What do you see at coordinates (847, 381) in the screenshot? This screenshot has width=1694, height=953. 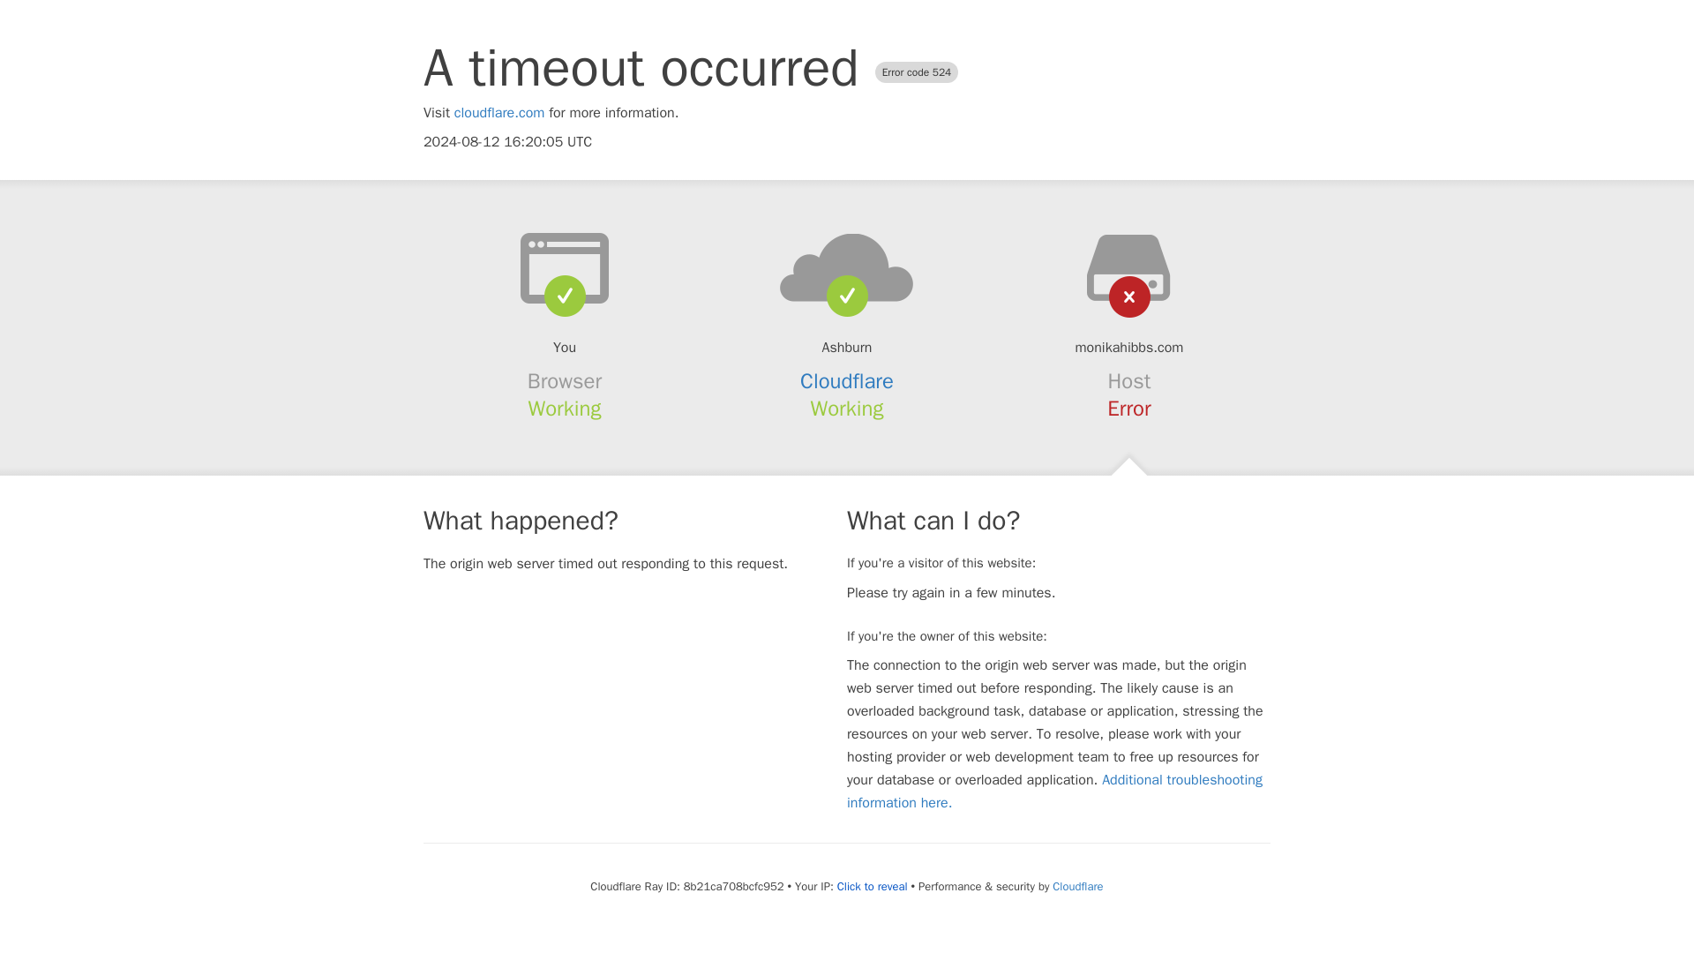 I see `Cloudflare` at bounding box center [847, 381].